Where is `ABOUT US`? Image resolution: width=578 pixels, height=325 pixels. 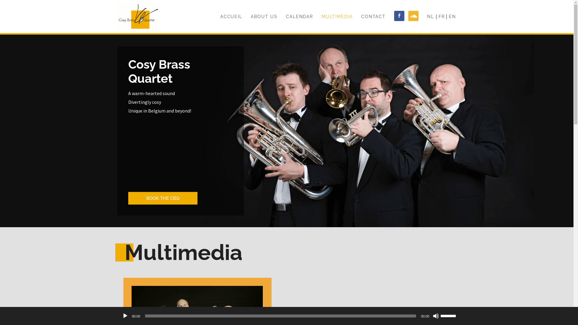 ABOUT US is located at coordinates (264, 17).